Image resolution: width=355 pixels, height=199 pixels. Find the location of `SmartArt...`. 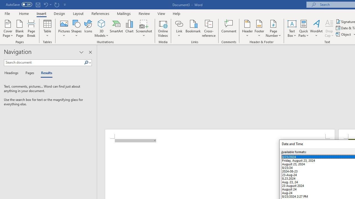

SmartArt... is located at coordinates (116, 28).